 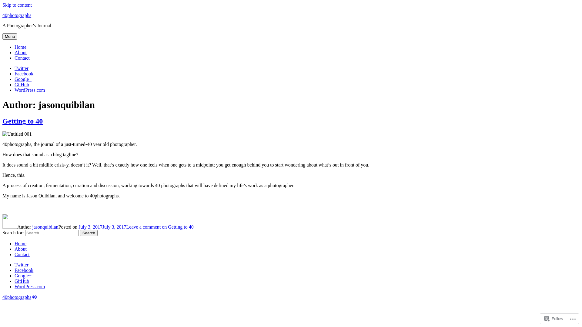 I want to click on Skip to content, so click(x=17, y=5).